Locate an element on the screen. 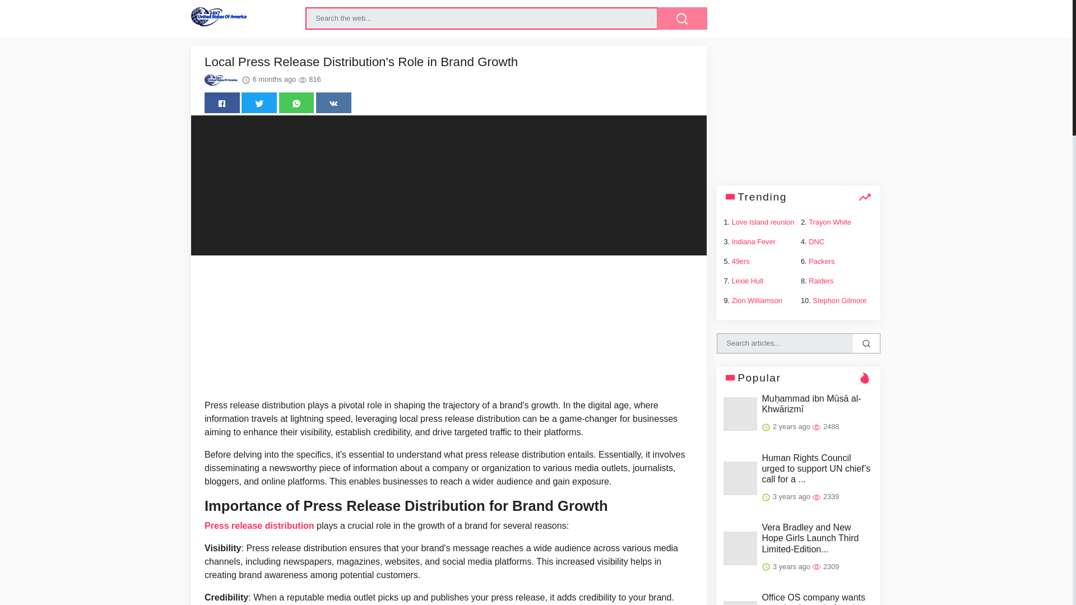 Image resolution: width=1076 pixels, height=605 pixels. Raiders is located at coordinates (820, 280).